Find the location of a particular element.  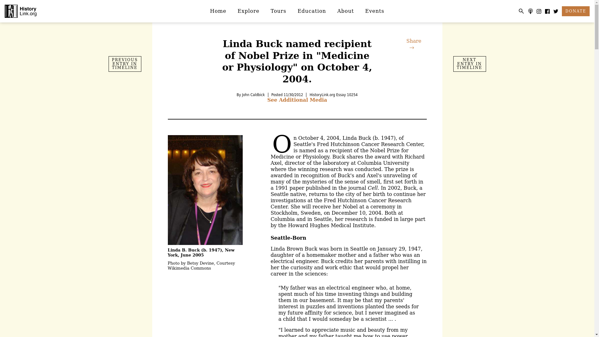

Tours is located at coordinates (279, 11).